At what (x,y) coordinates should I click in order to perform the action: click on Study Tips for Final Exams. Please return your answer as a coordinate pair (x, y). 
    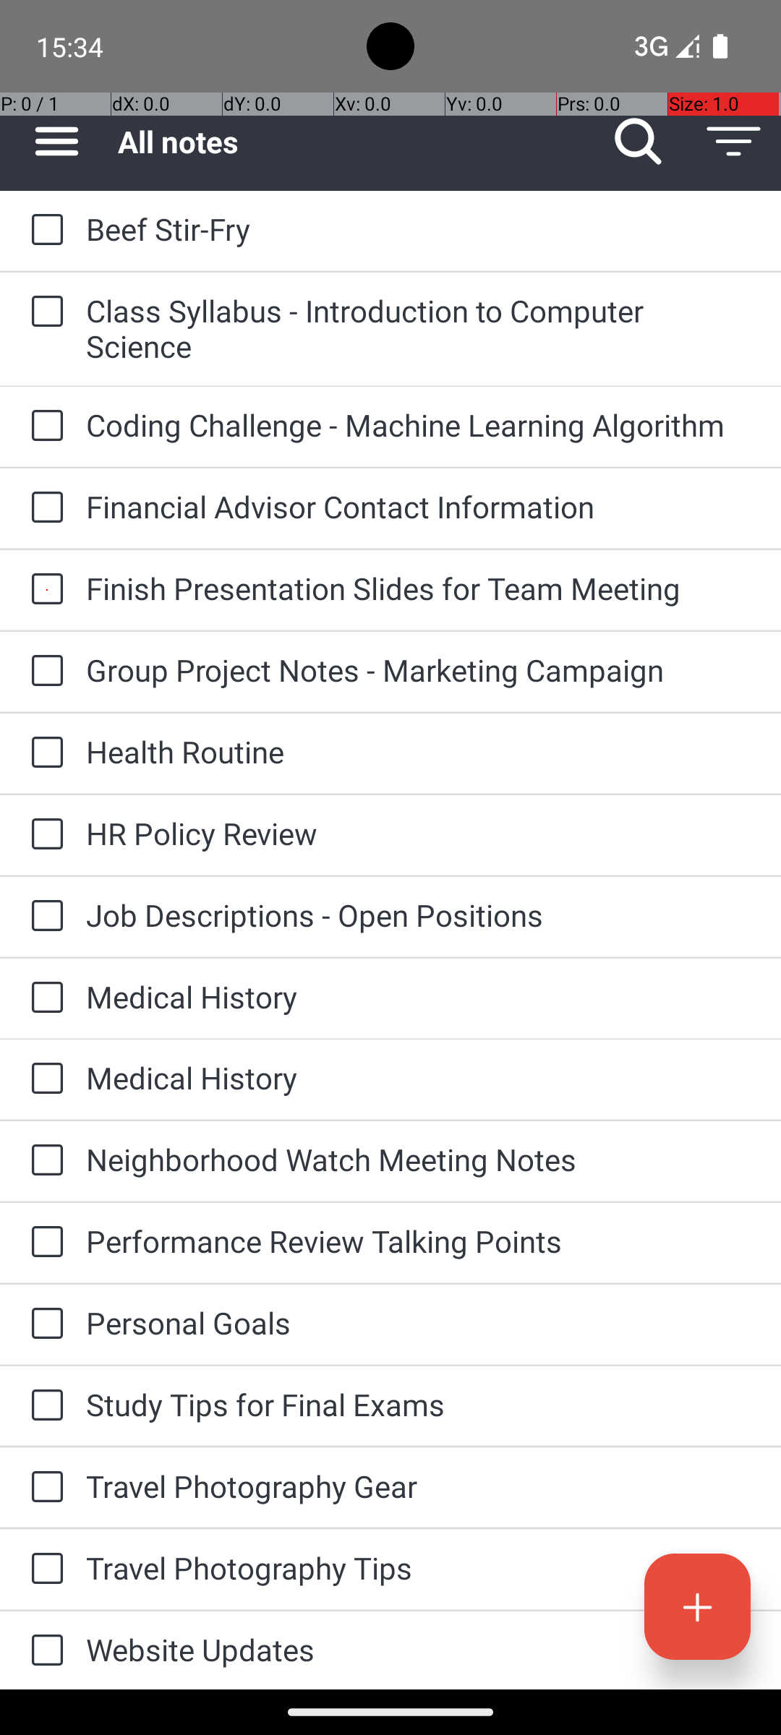
    Looking at the image, I should click on (419, 1404).